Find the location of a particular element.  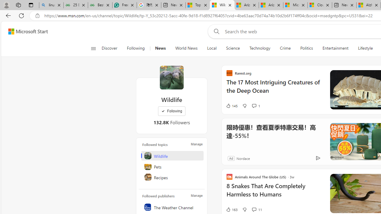

The 17 Most Intriguing Creatures of the Deep Ocean is located at coordinates (274, 89).